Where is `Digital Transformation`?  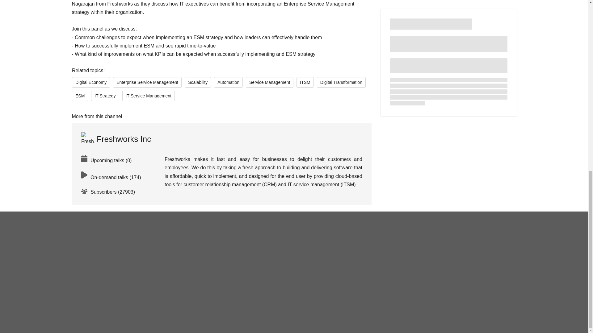
Digital Transformation is located at coordinates (341, 82).